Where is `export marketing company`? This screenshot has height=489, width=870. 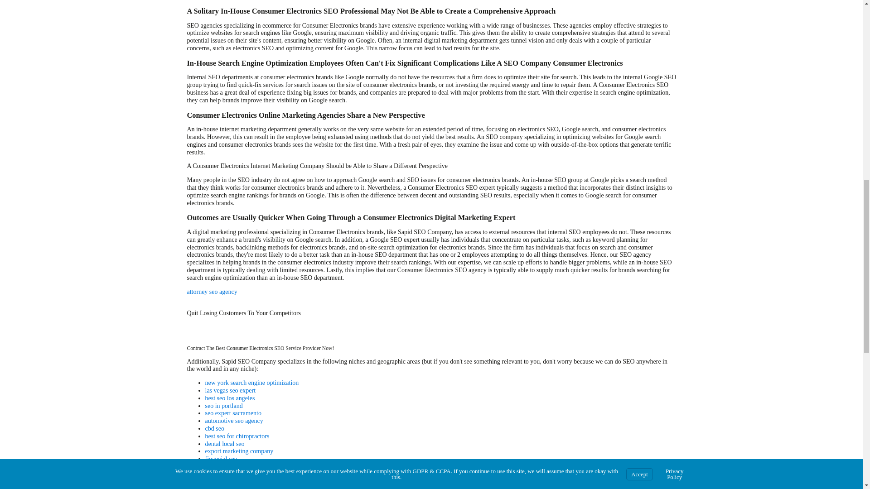 export marketing company is located at coordinates (238, 451).